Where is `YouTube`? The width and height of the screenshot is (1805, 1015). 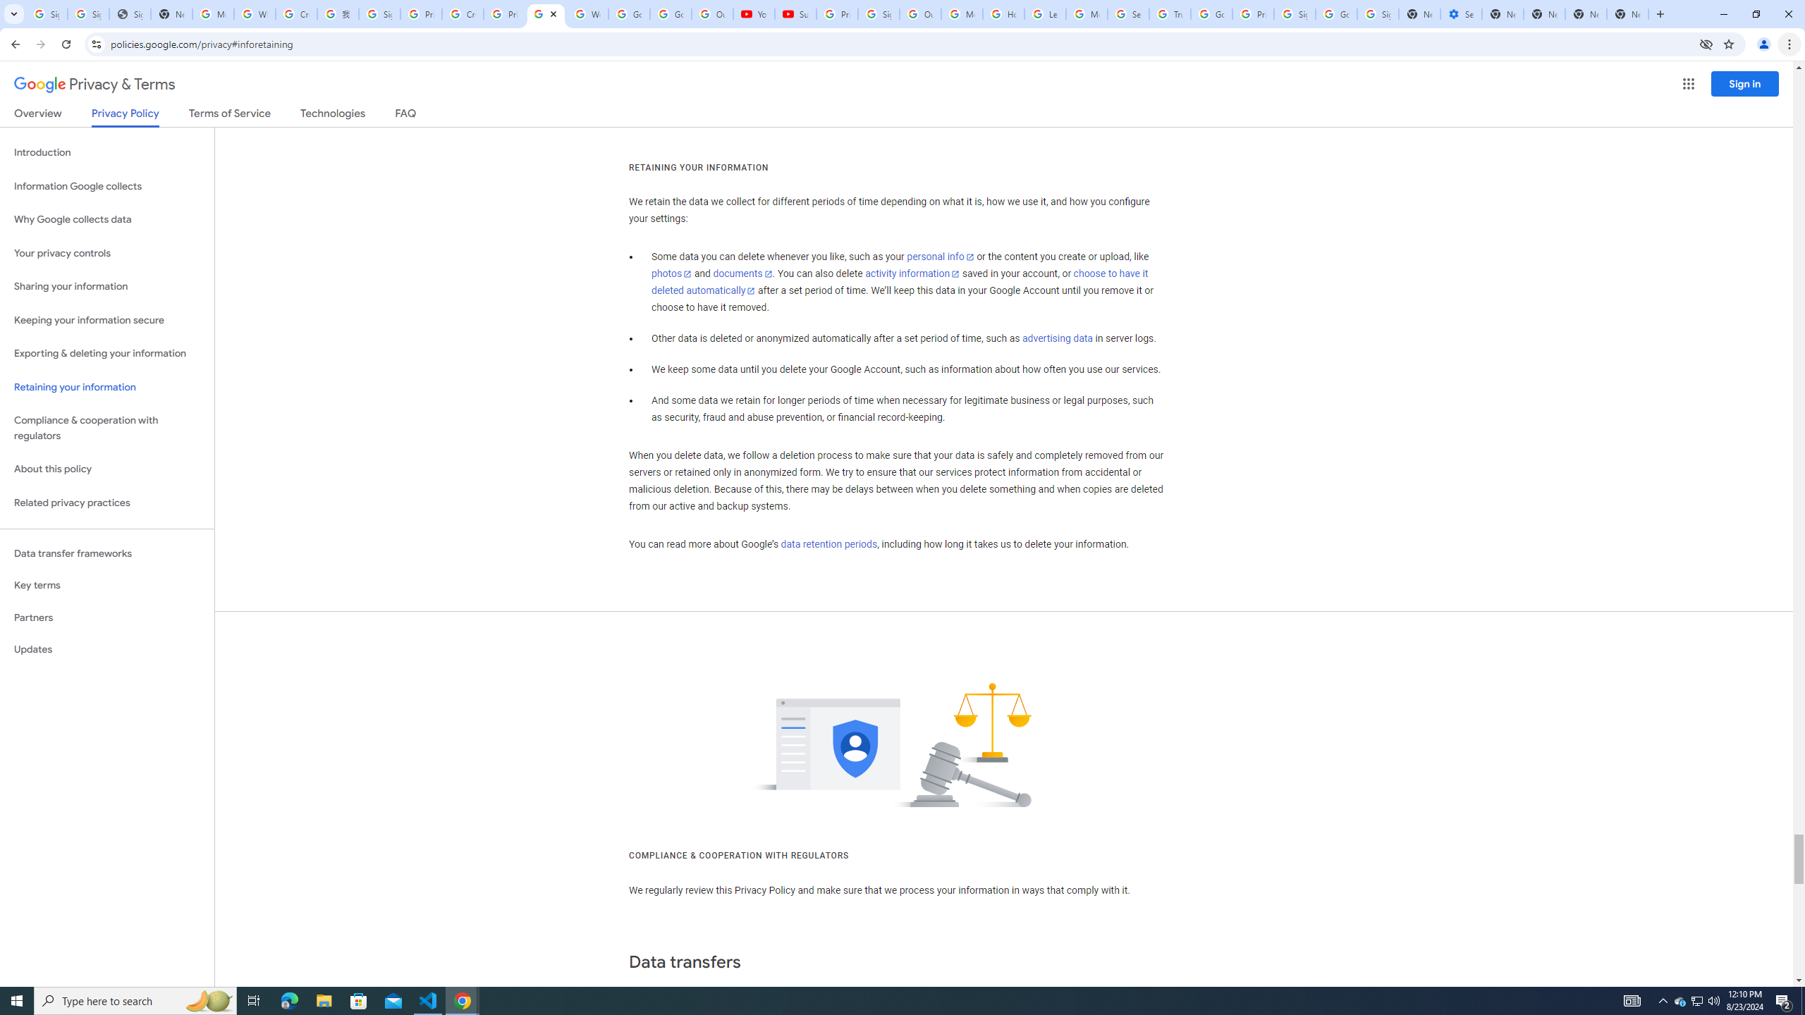
YouTube is located at coordinates (754, 14).